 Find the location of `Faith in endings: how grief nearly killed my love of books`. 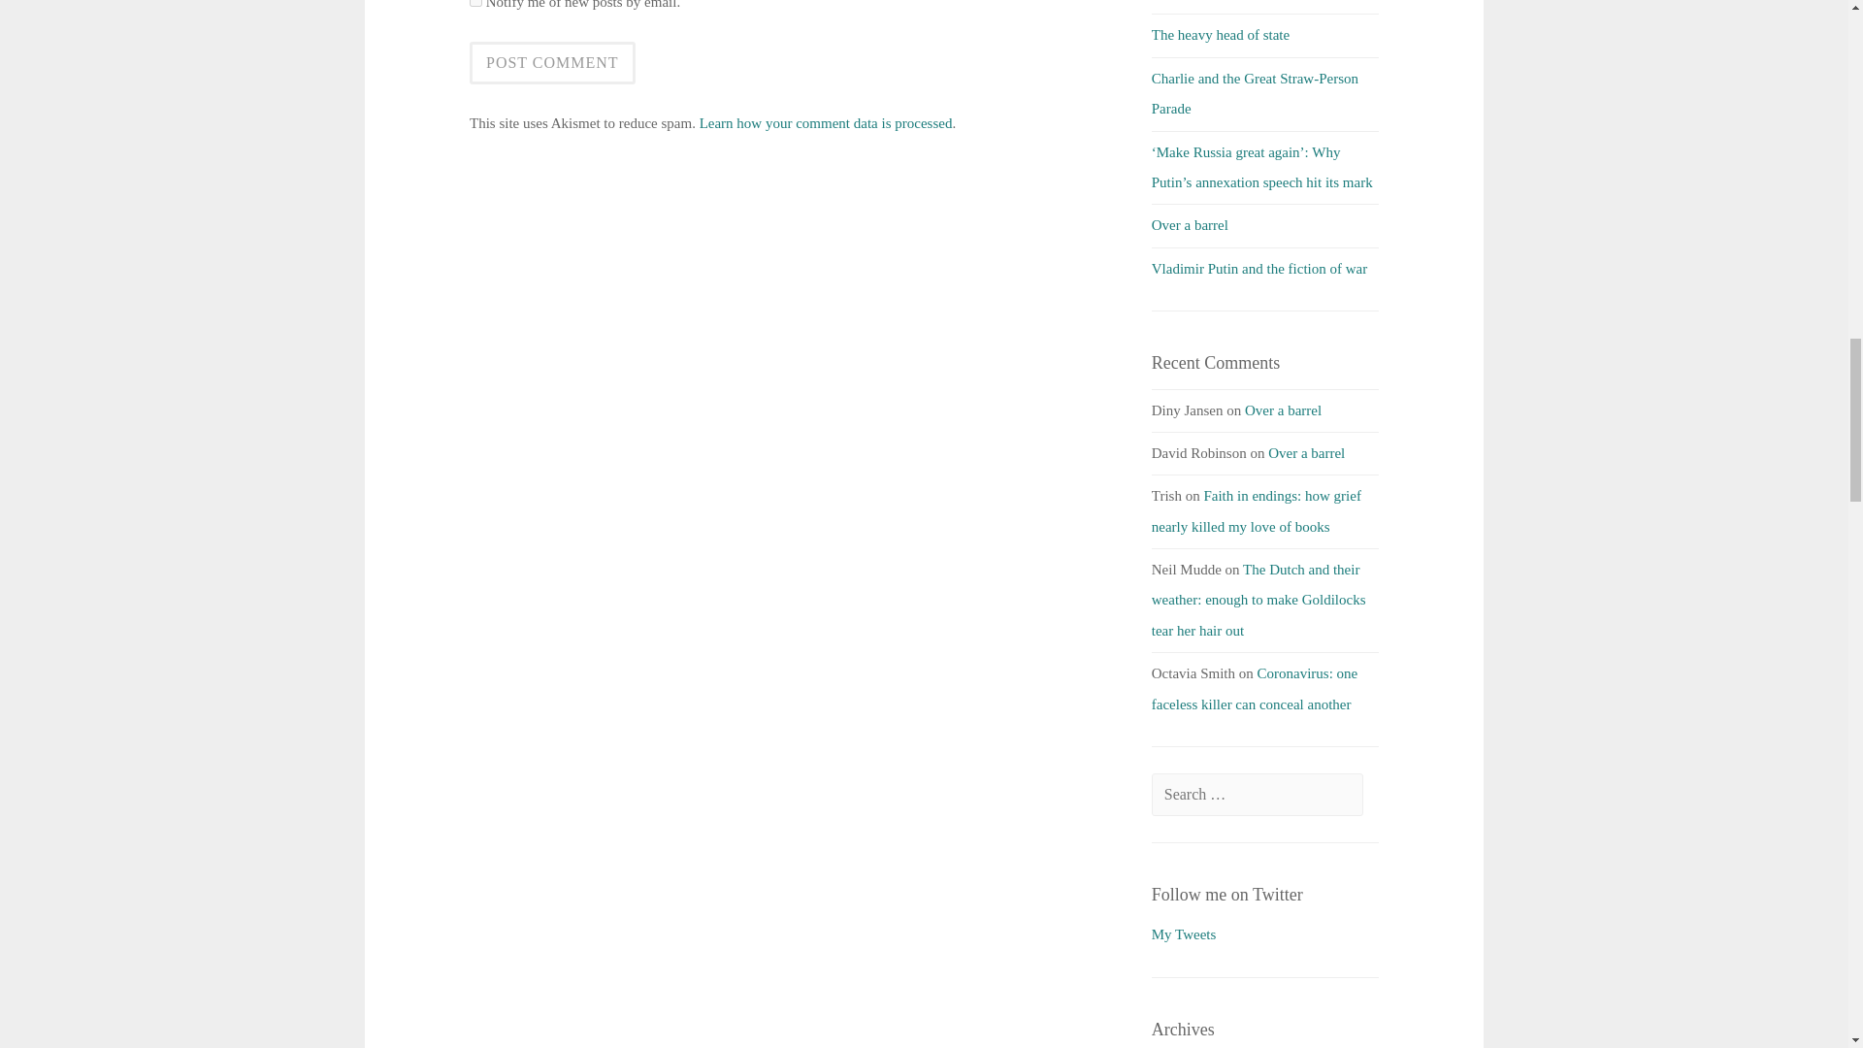

Faith in endings: how grief nearly killed my love of books is located at coordinates (1256, 510).